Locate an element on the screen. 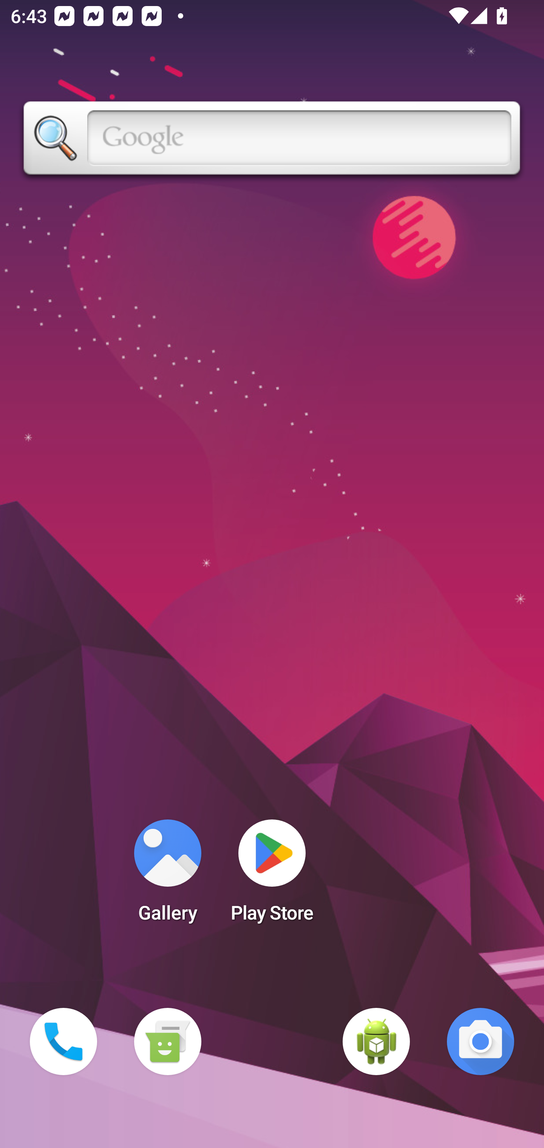 Image resolution: width=544 pixels, height=1148 pixels. Play Store is located at coordinates (272, 875).